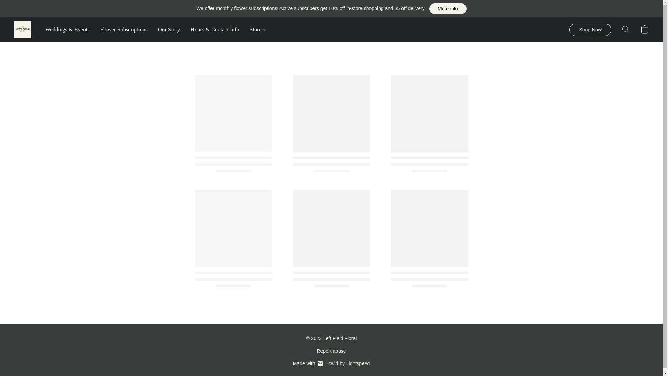 The image size is (668, 376). I want to click on Shop Now, so click(590, 30).